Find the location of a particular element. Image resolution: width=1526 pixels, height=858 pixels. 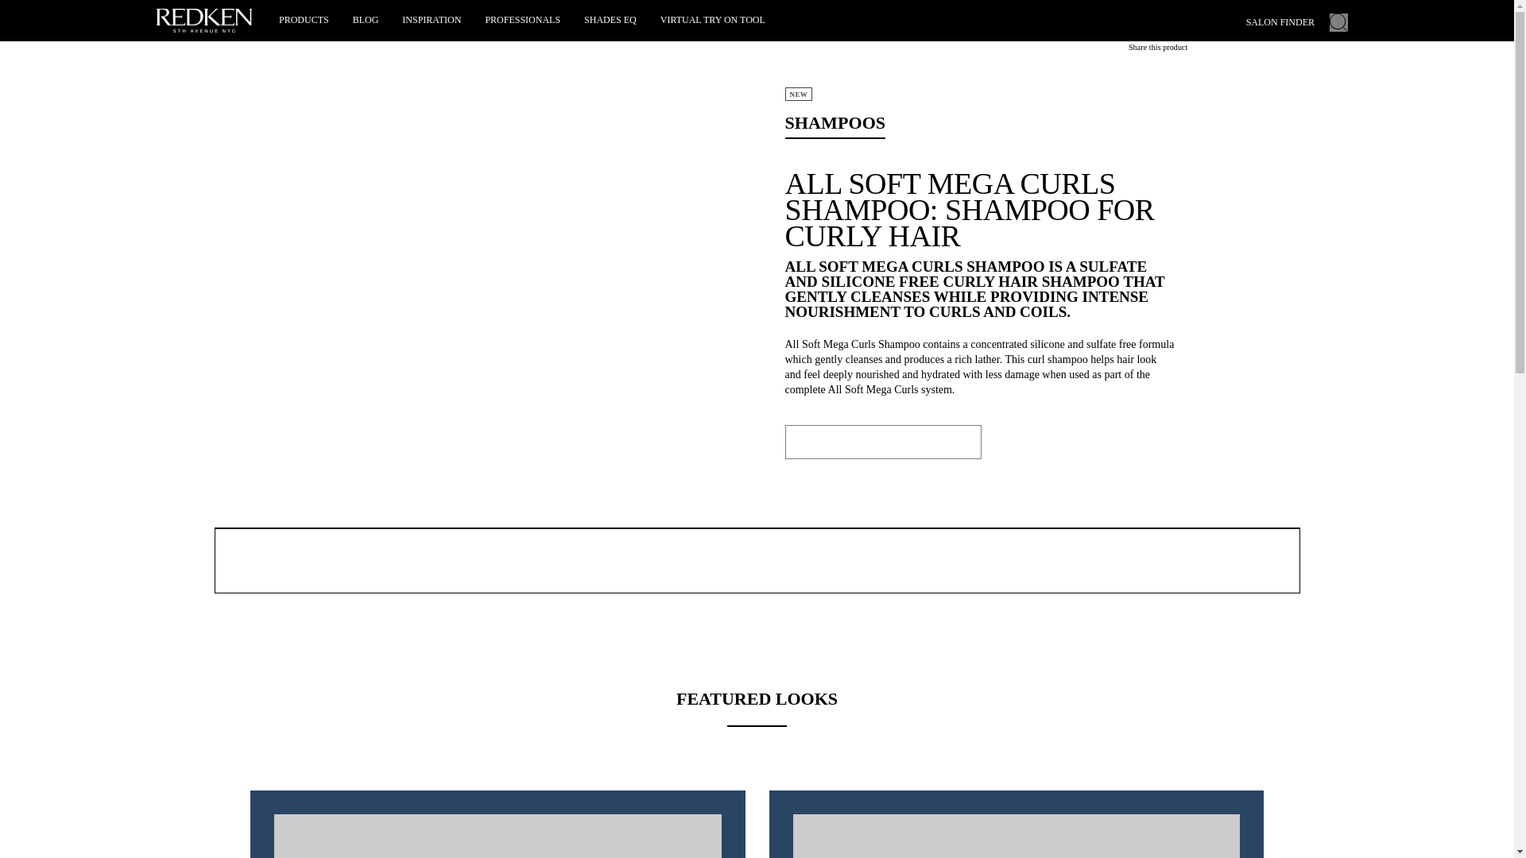

home is located at coordinates (226, 14).